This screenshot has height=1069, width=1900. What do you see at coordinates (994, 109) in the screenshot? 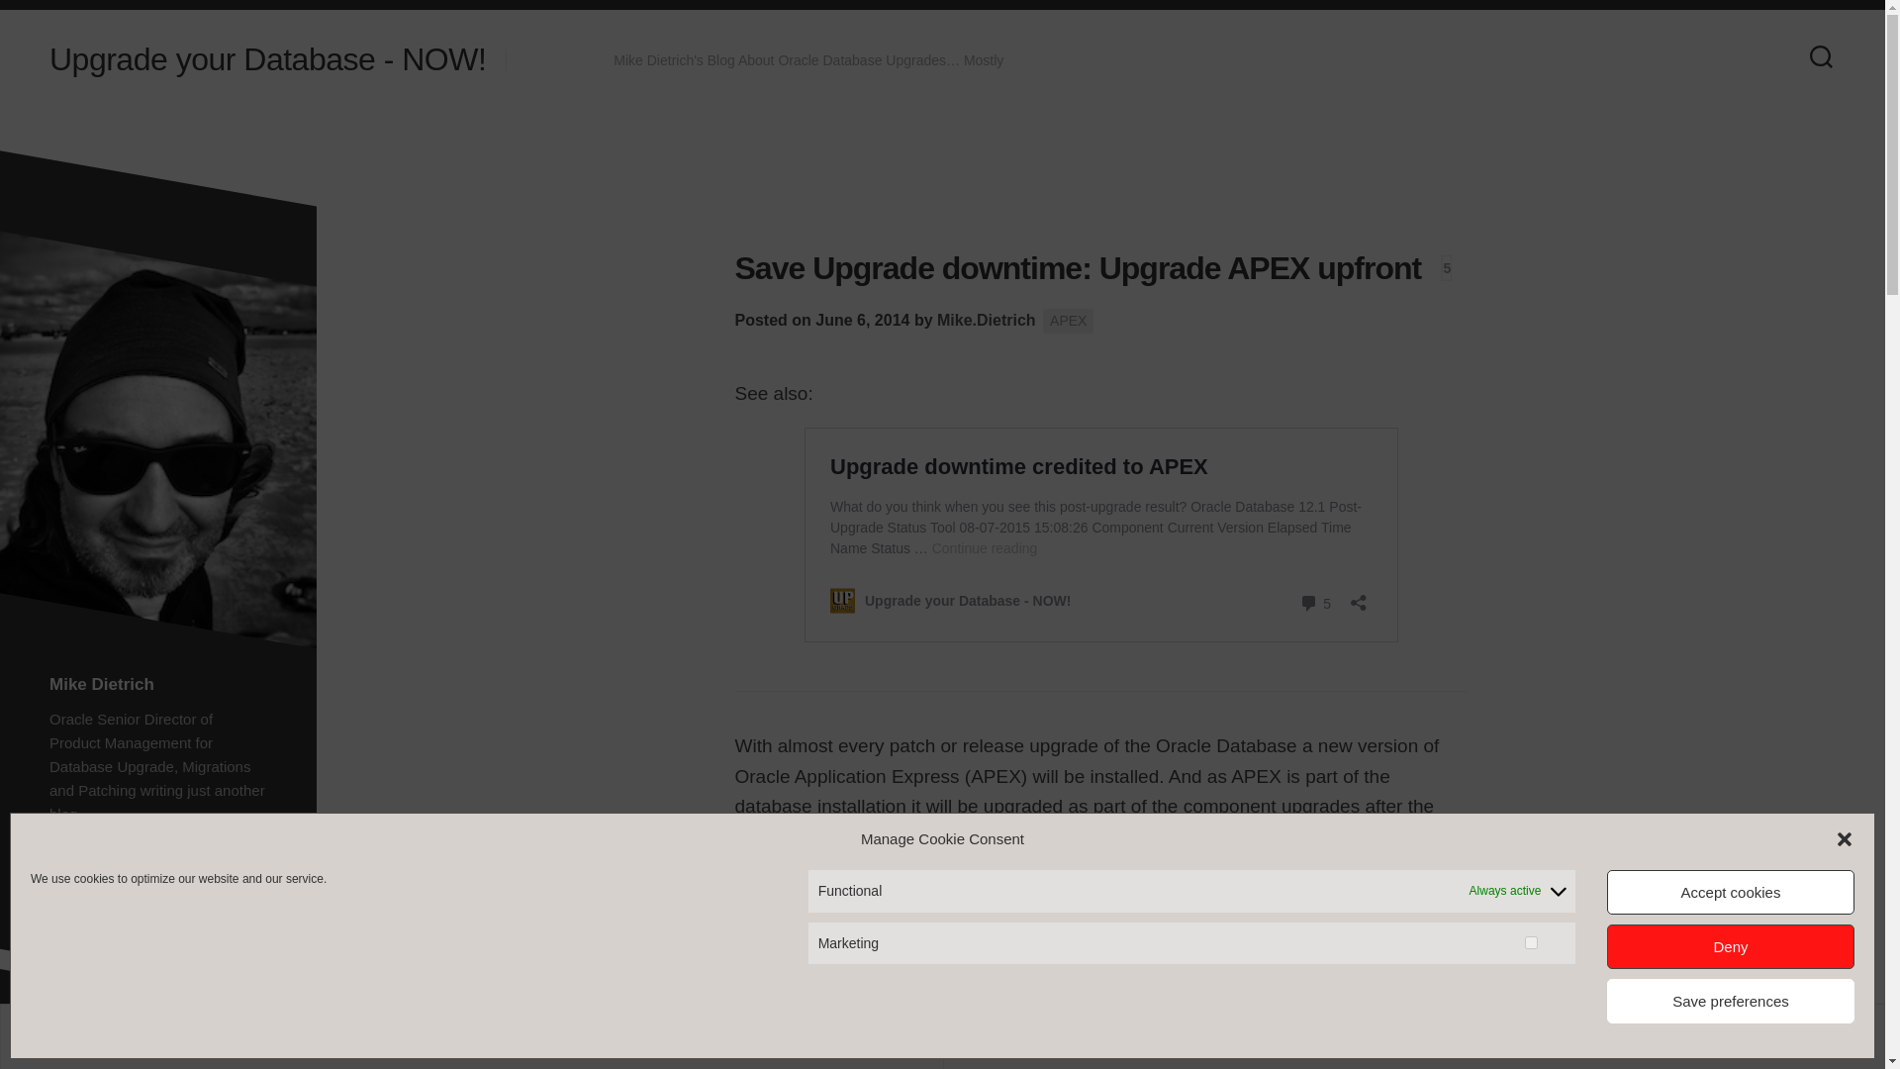
I see `Blog` at bounding box center [994, 109].